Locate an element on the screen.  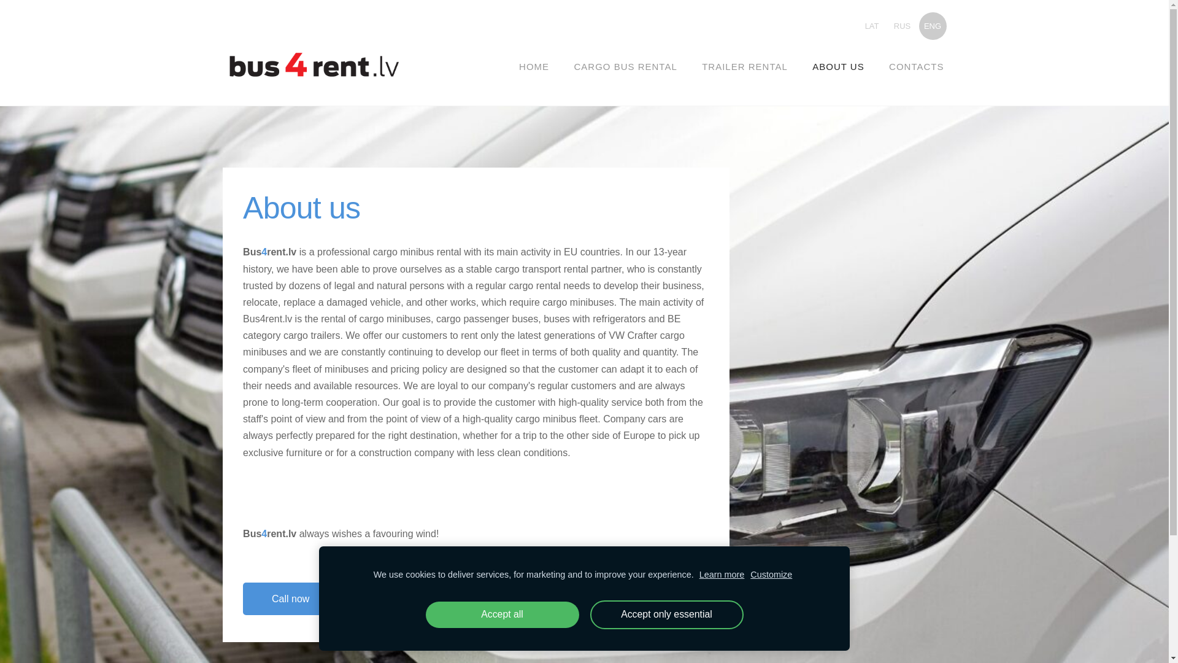
TRAILER RENTAL is located at coordinates (745, 66).